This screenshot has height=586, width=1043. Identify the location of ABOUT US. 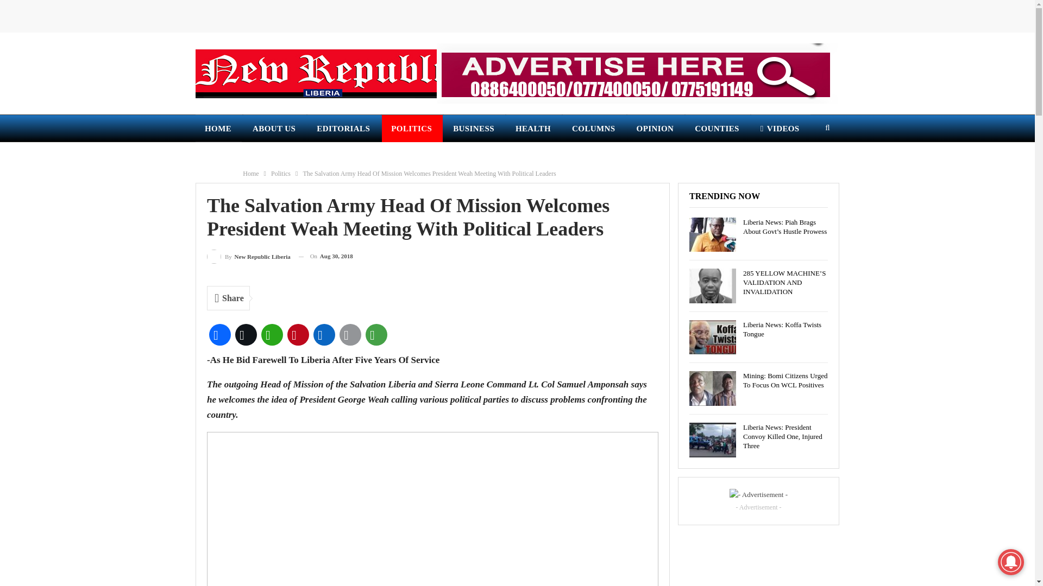
(275, 128).